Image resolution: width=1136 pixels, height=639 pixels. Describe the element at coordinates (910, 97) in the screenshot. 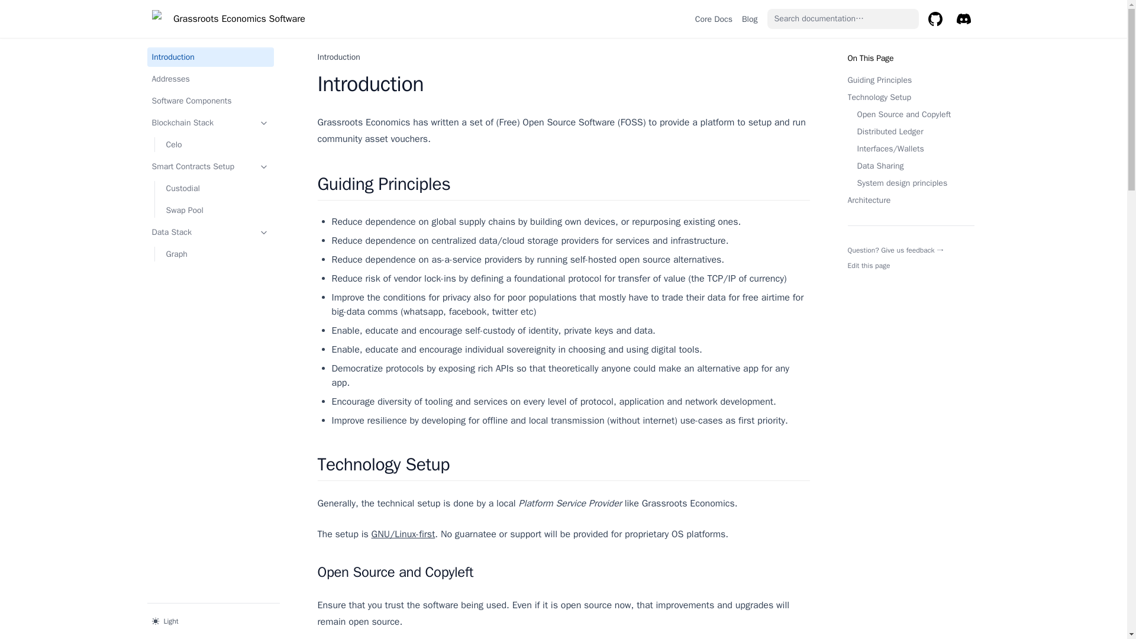

I see `Technology Setup` at that location.